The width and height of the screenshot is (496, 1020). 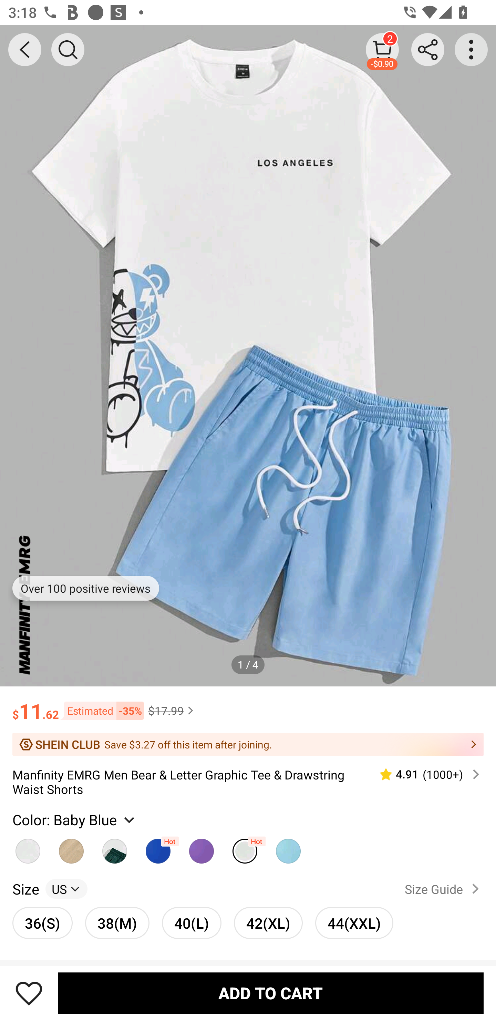 I want to click on 36(S) 36(S)unselected option, so click(x=43, y=923).